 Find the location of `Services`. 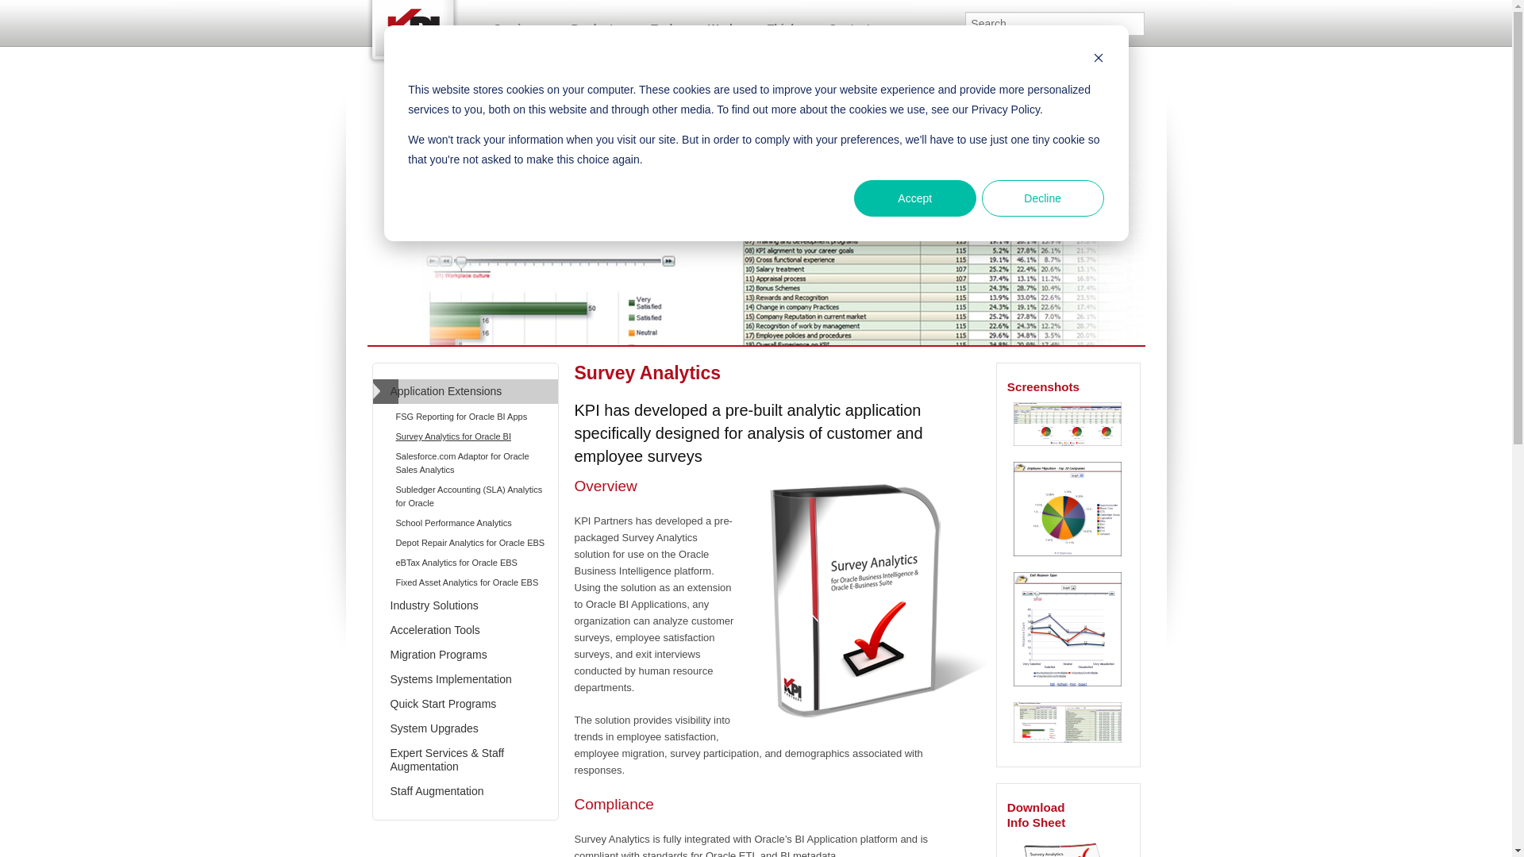

Services is located at coordinates (517, 24).